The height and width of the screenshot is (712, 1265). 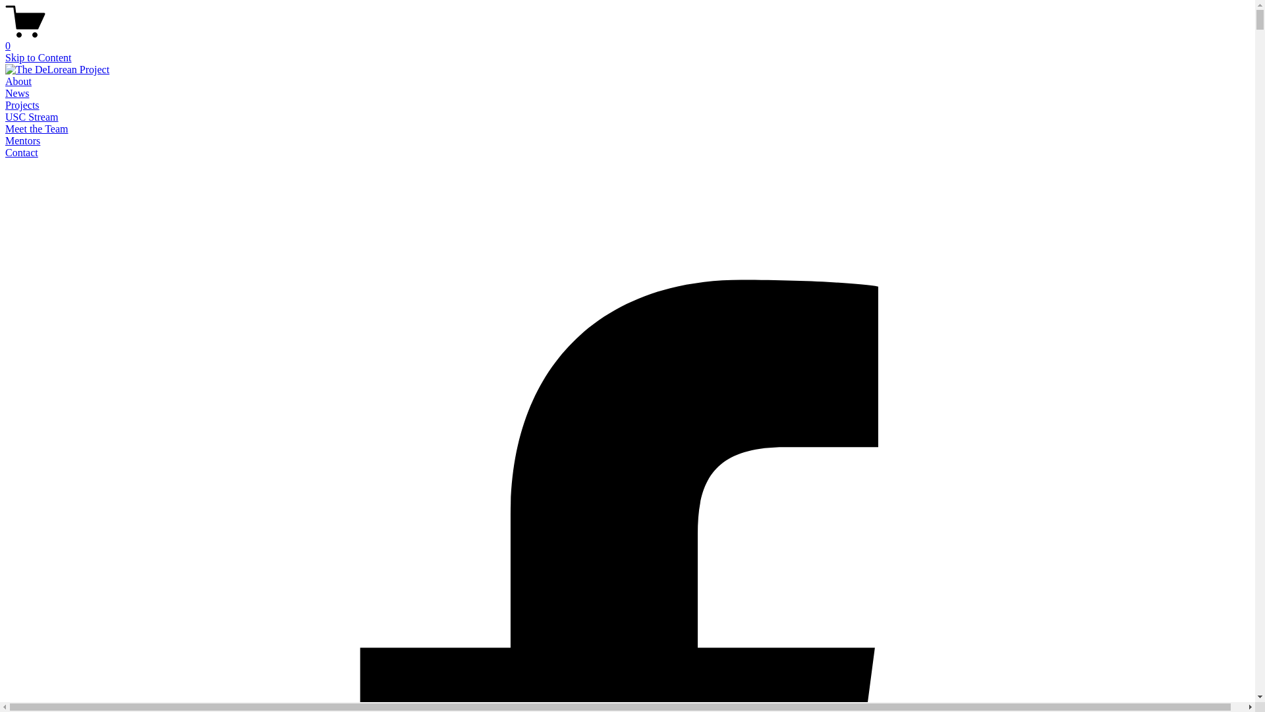 I want to click on About, so click(x=18, y=82).